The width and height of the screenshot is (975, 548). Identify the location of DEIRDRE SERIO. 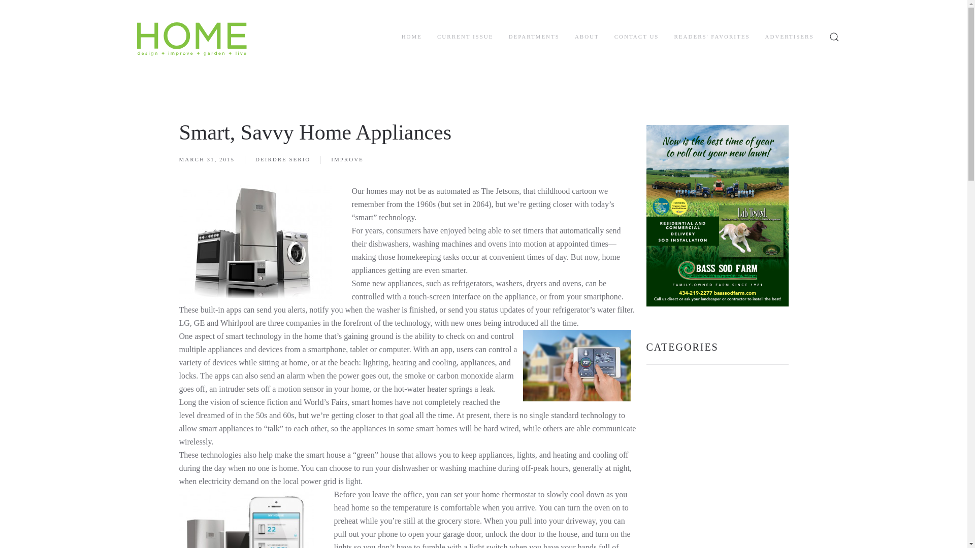
(282, 159).